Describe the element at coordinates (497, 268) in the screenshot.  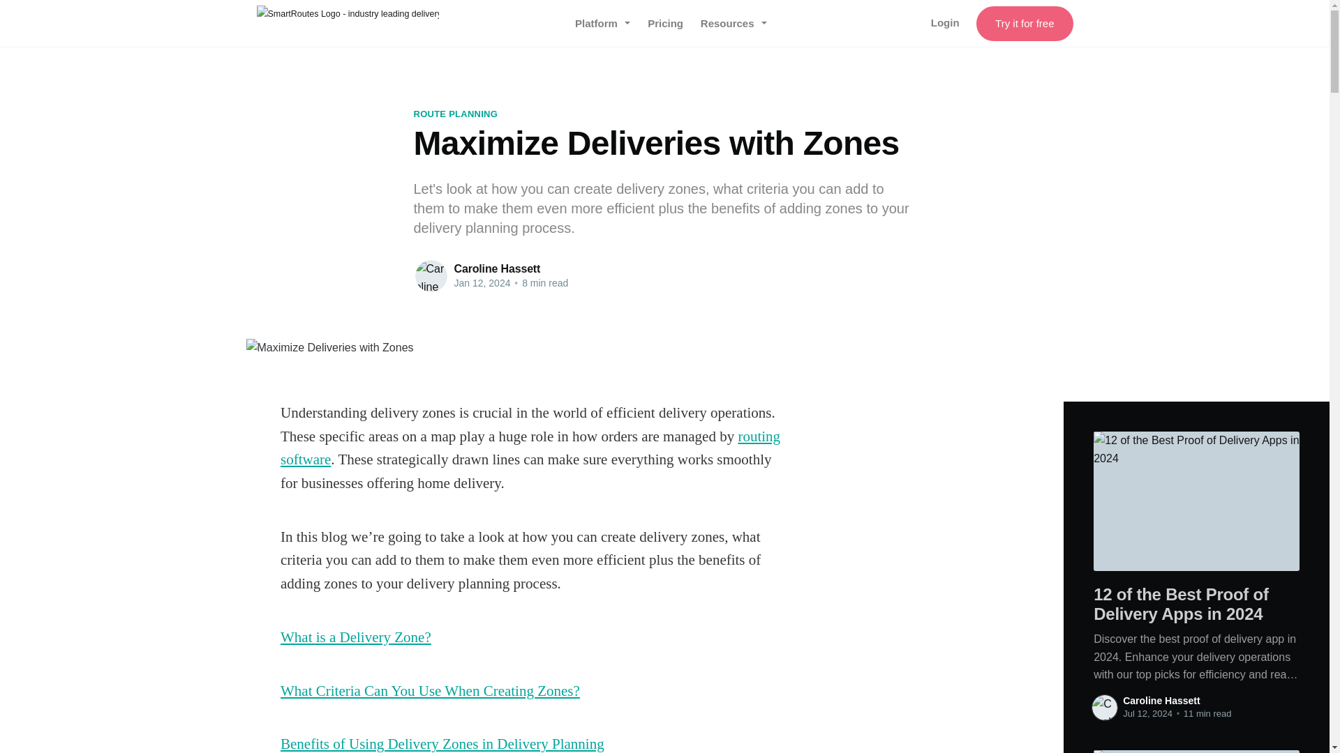
I see `Caroline Hassett` at that location.